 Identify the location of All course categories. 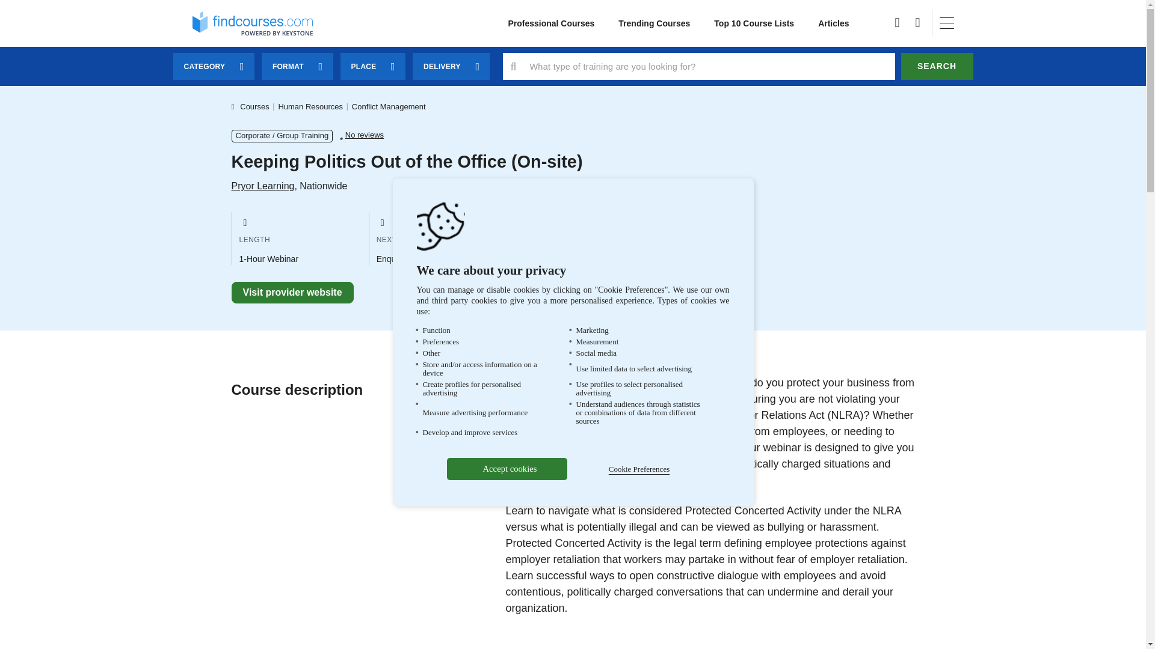
(551, 23).